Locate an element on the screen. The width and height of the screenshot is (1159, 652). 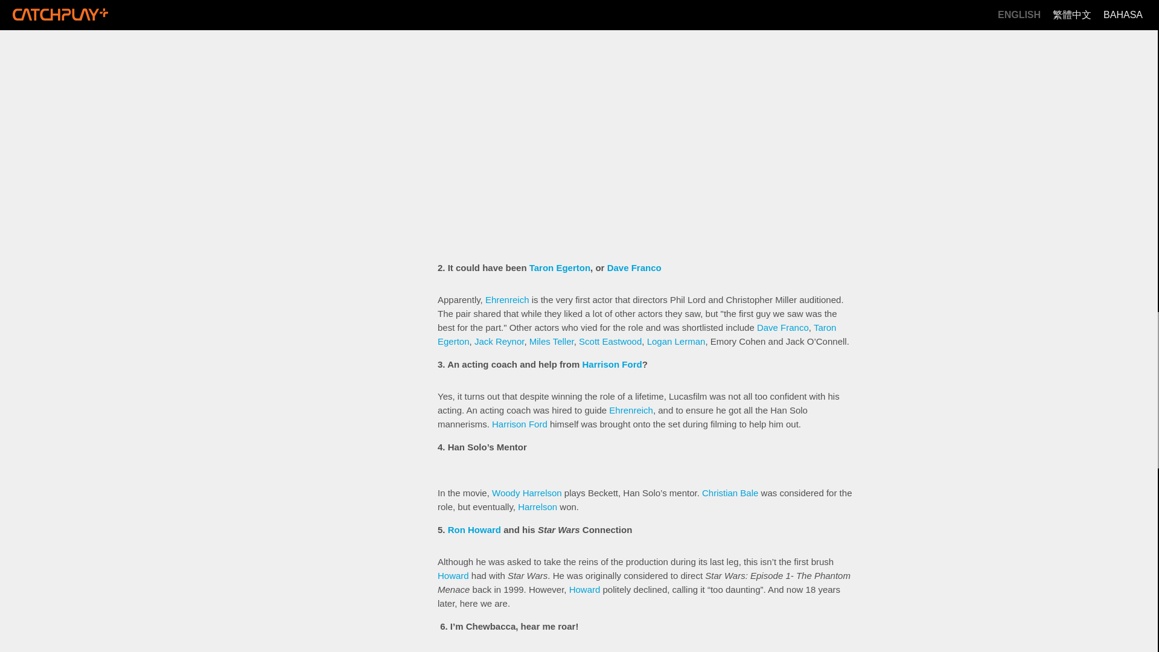
Taron Egerton is located at coordinates (636, 334).